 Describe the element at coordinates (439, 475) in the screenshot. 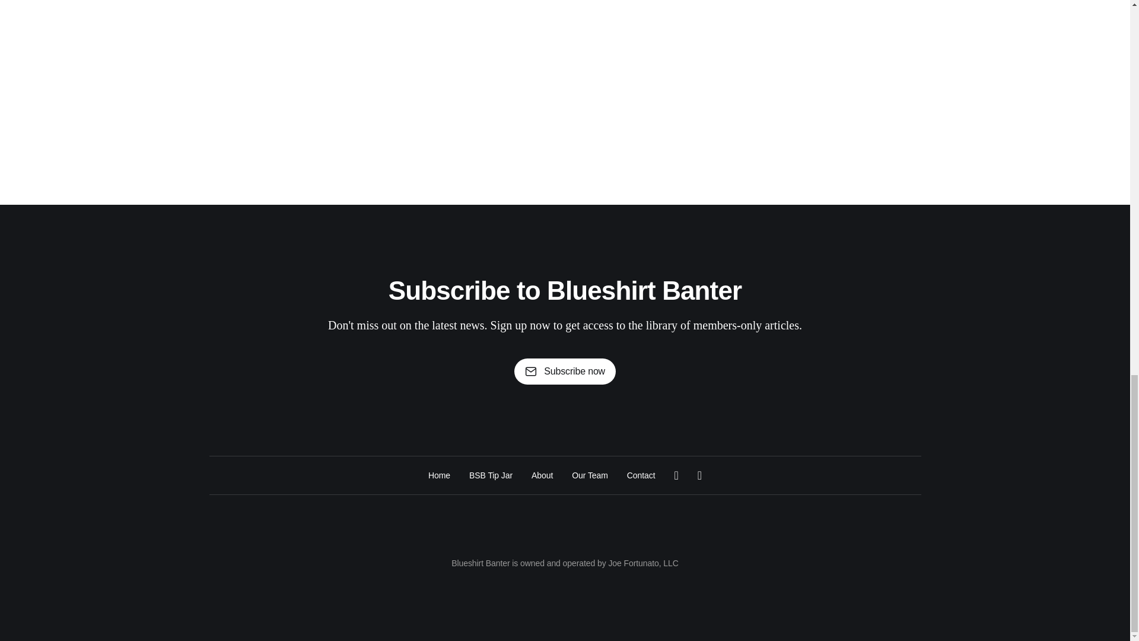

I see `Home` at that location.